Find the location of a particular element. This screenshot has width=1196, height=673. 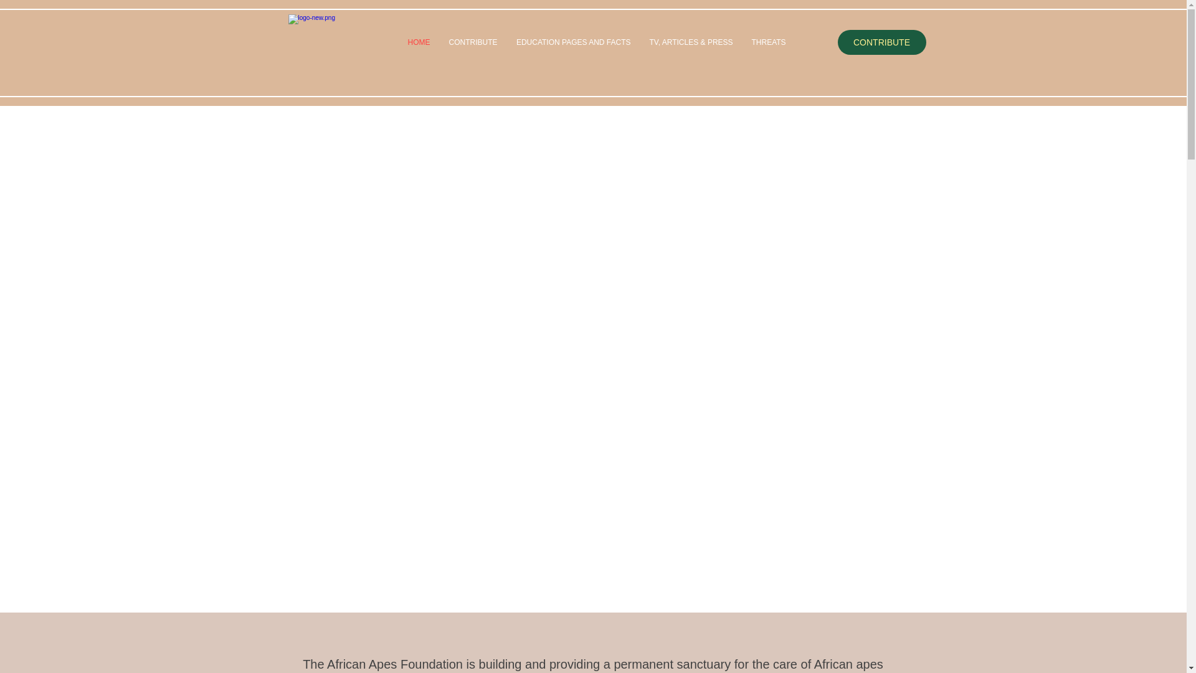

CONTRIBUTE is located at coordinates (881, 42).